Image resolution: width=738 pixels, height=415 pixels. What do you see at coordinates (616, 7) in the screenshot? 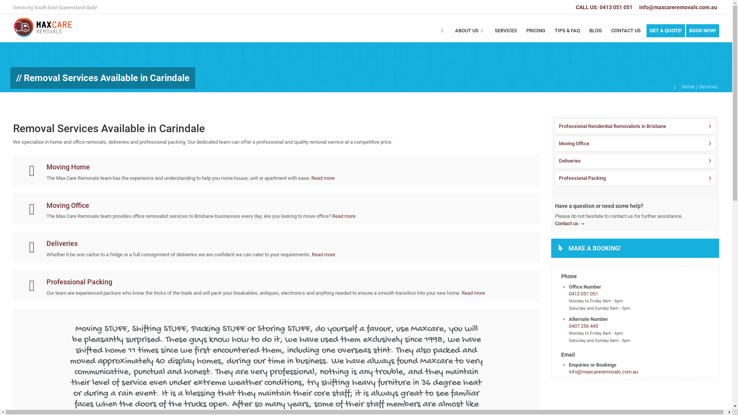
I see `0413 051 051` at bounding box center [616, 7].